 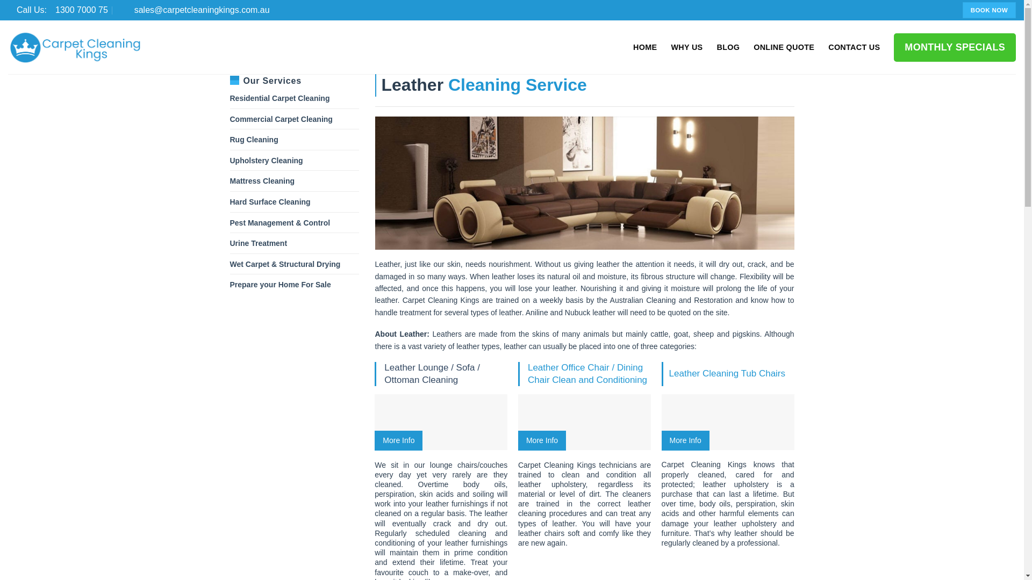 I want to click on Hard Surface Cleaning, so click(x=267, y=160).